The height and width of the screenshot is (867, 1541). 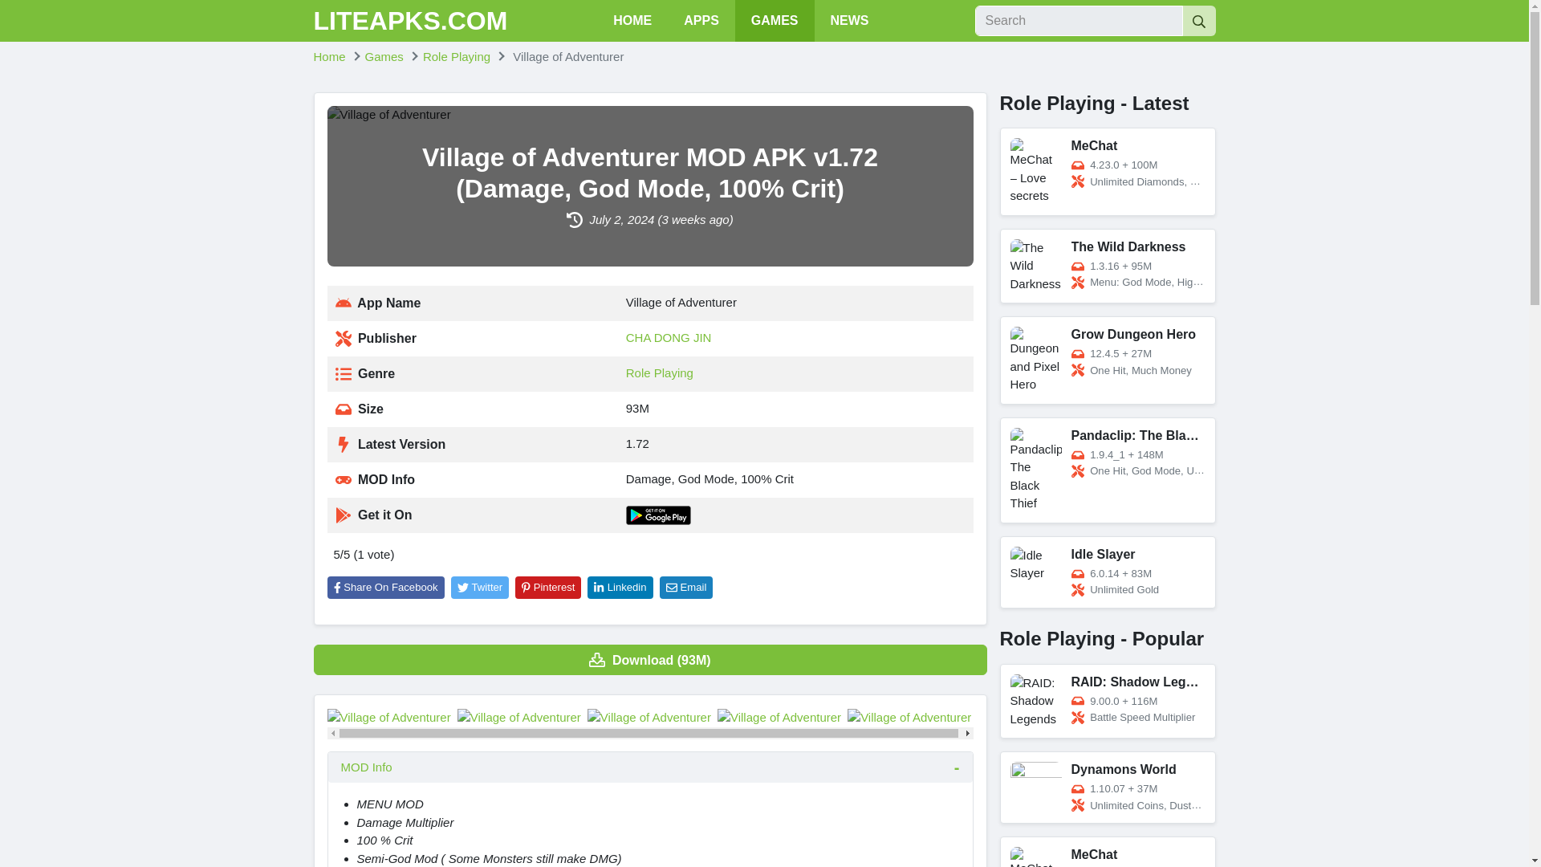 What do you see at coordinates (329, 56) in the screenshot?
I see `Home` at bounding box center [329, 56].